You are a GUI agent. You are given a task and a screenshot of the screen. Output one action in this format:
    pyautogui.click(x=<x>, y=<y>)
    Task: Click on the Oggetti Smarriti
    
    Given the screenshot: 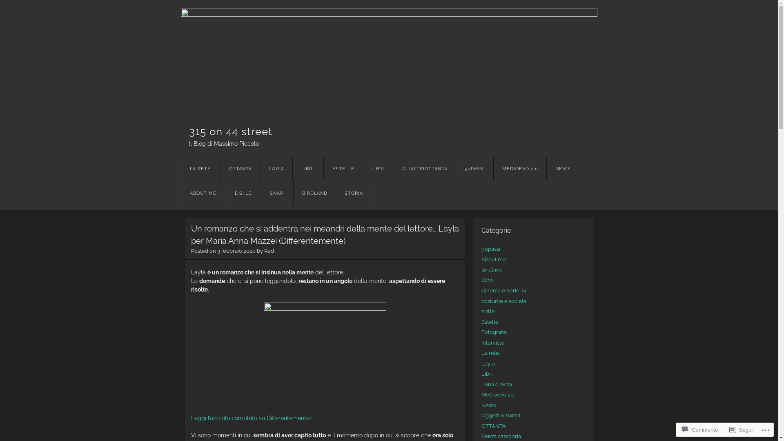 What is the action you would take?
    pyautogui.click(x=501, y=416)
    